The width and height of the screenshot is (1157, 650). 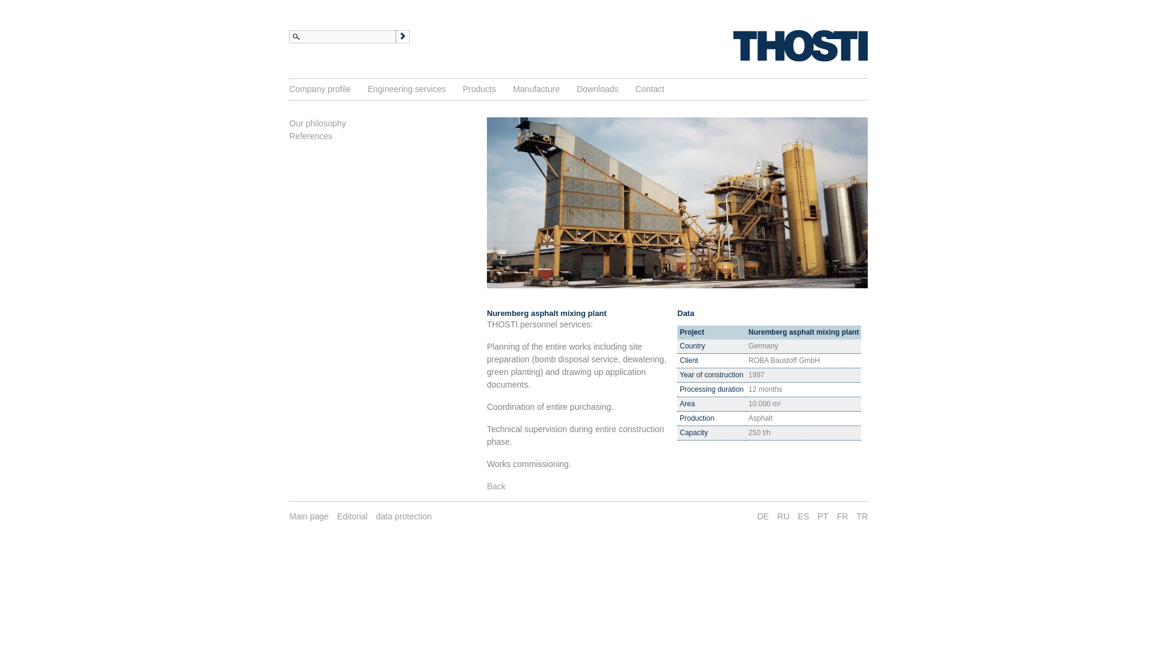 What do you see at coordinates (480, 89) in the screenshot?
I see `Products` at bounding box center [480, 89].